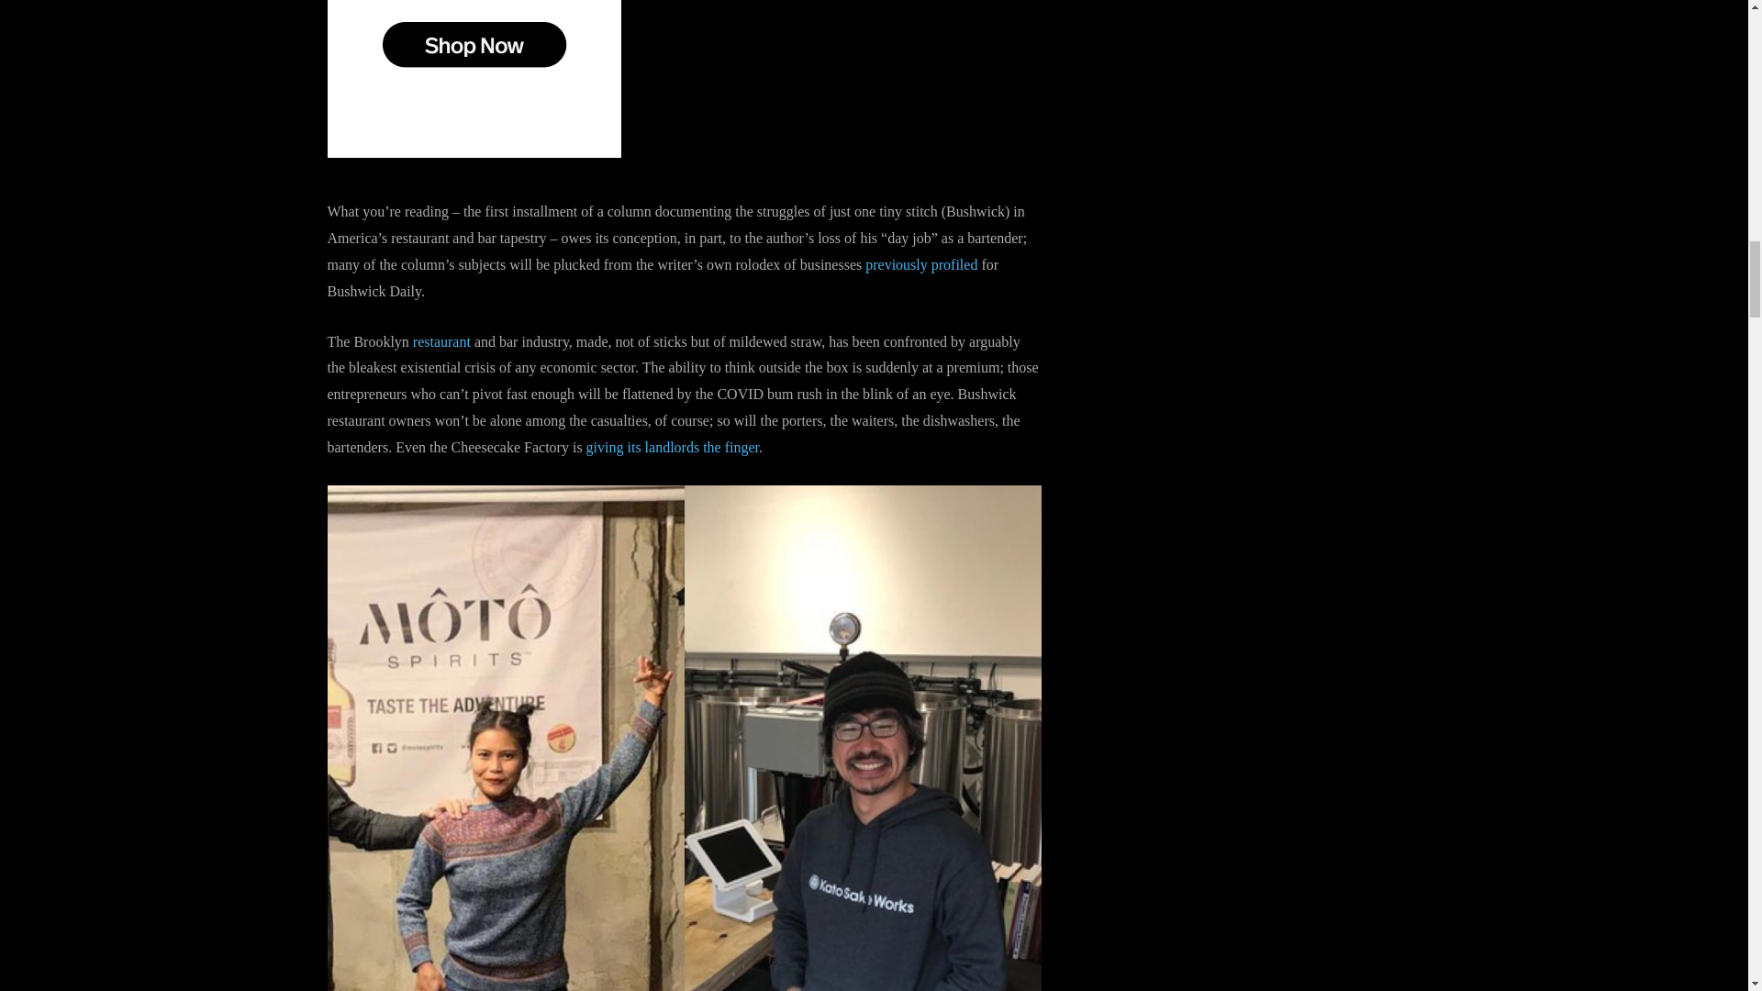 This screenshot has width=1762, height=991. What do you see at coordinates (673, 447) in the screenshot?
I see `giving its landlords the finger` at bounding box center [673, 447].